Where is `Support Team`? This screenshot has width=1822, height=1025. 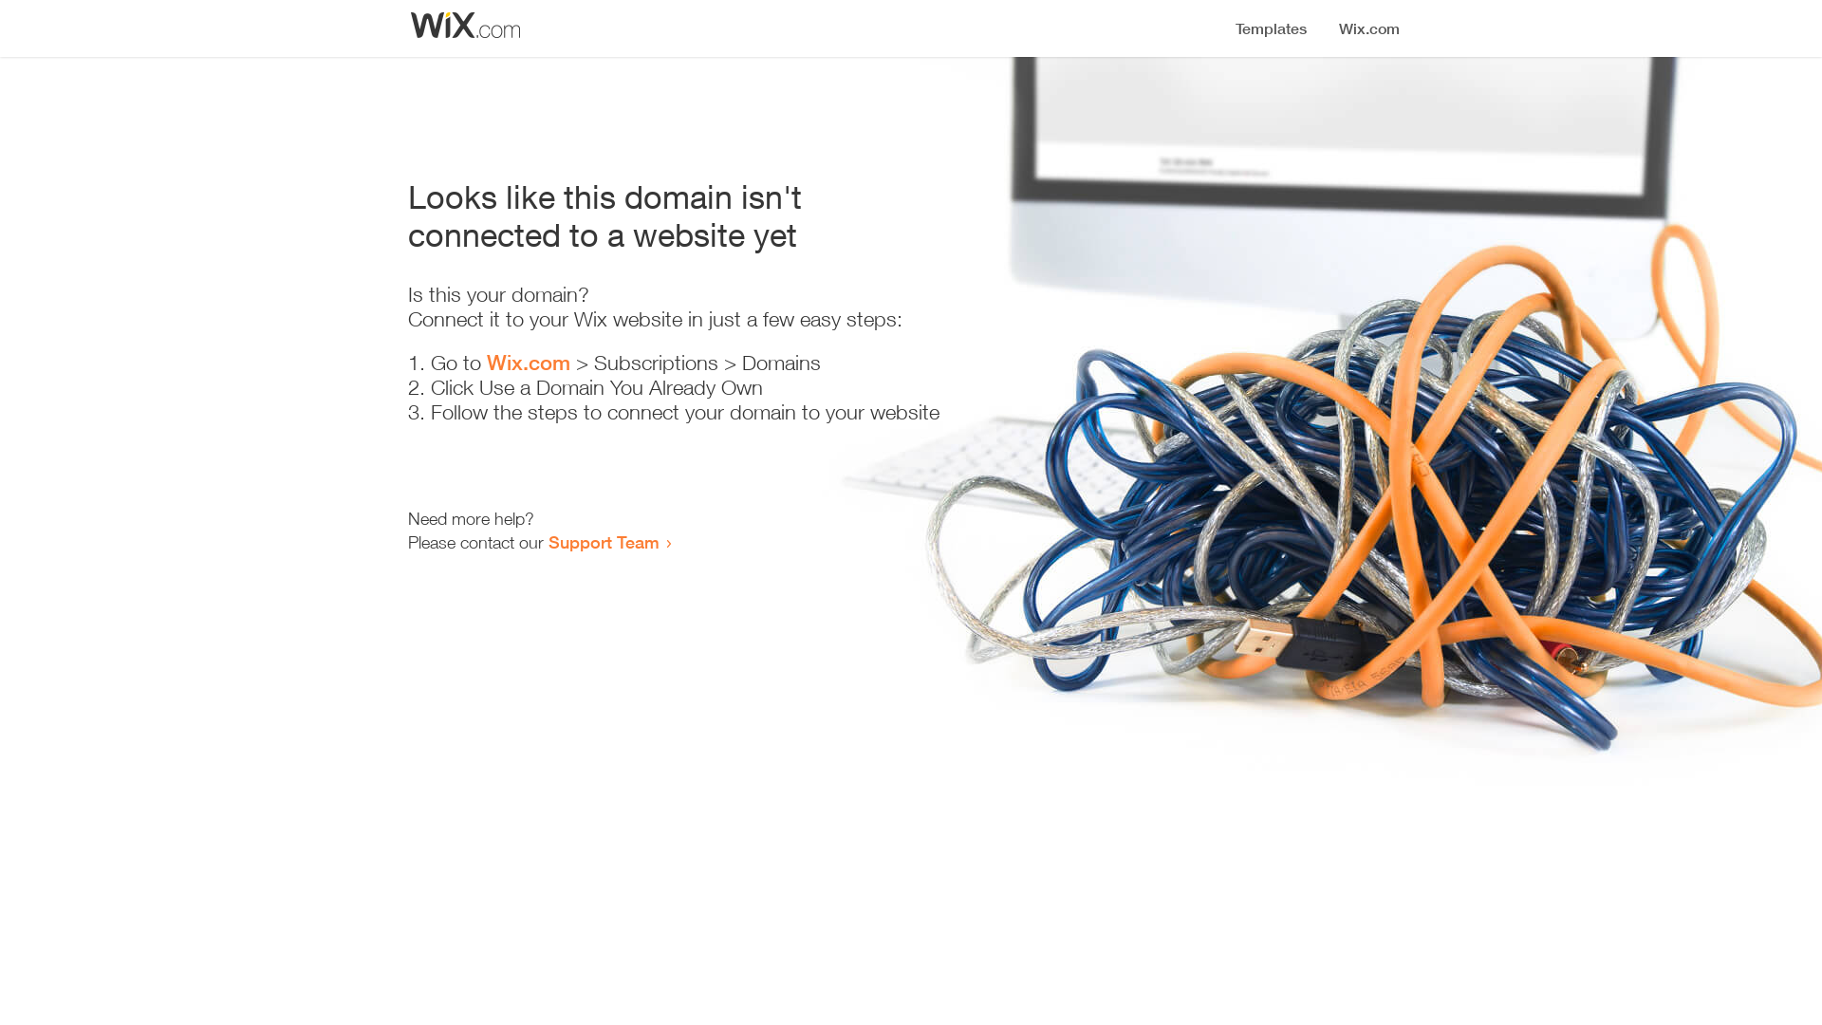
Support Team is located at coordinates (604, 542).